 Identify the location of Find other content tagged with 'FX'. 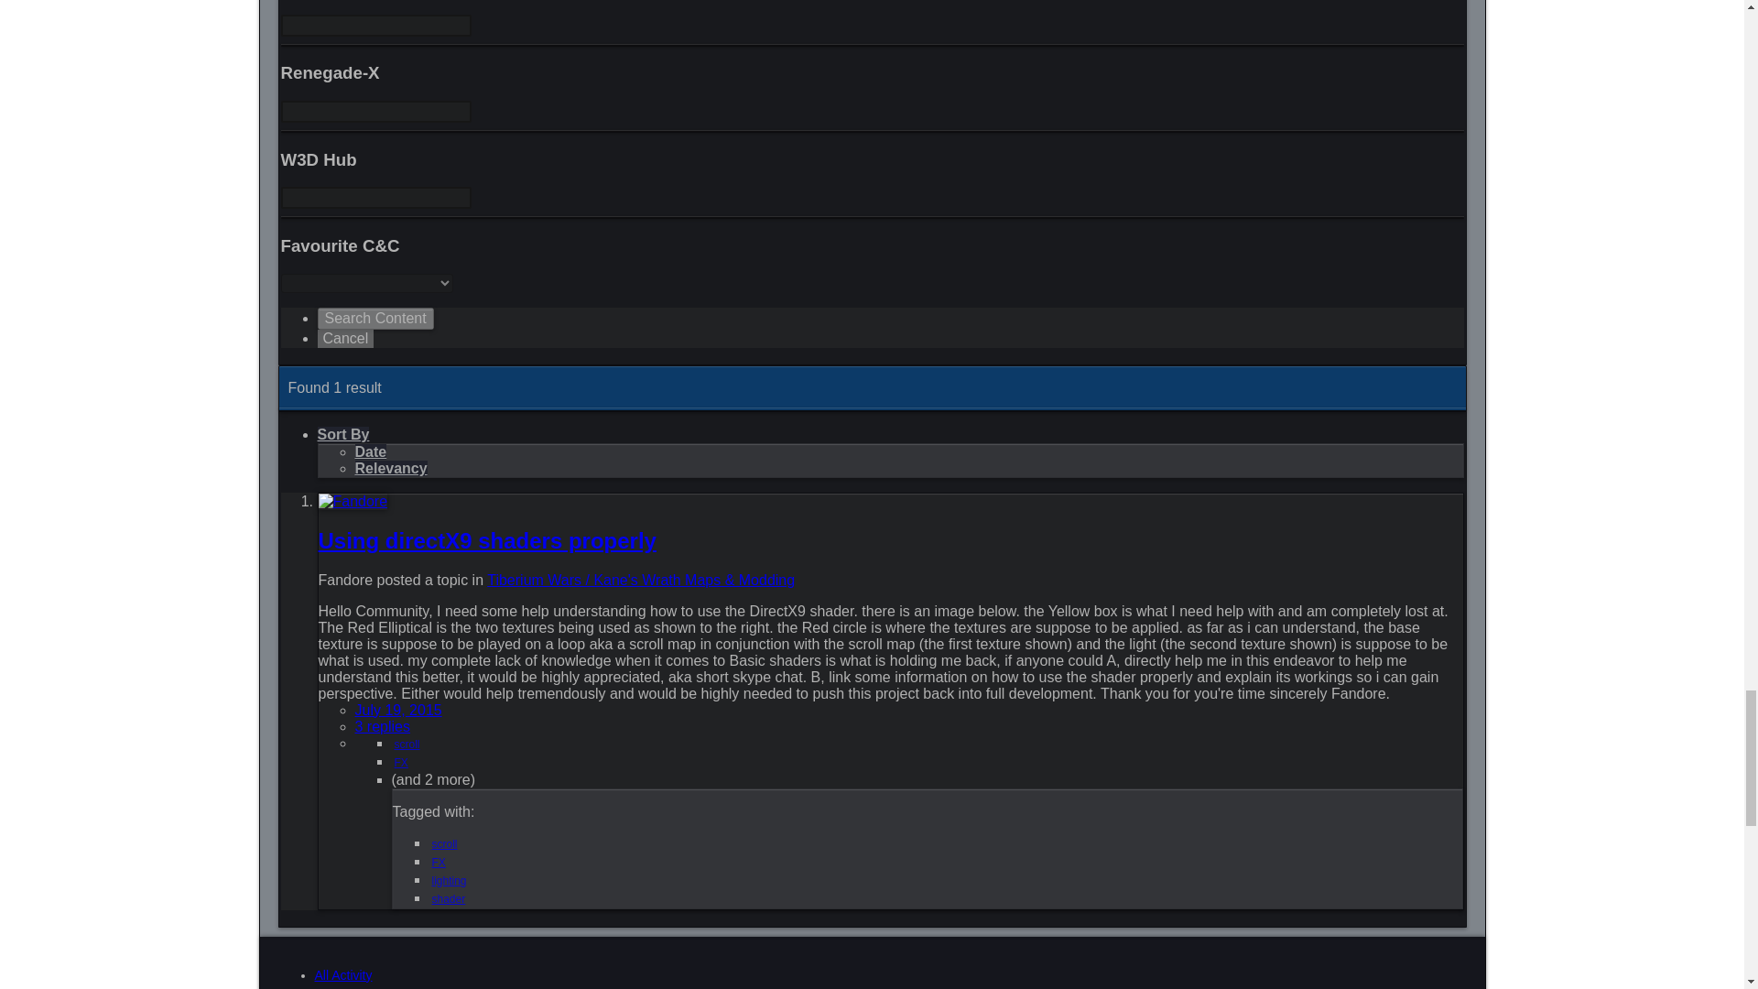
(439, 863).